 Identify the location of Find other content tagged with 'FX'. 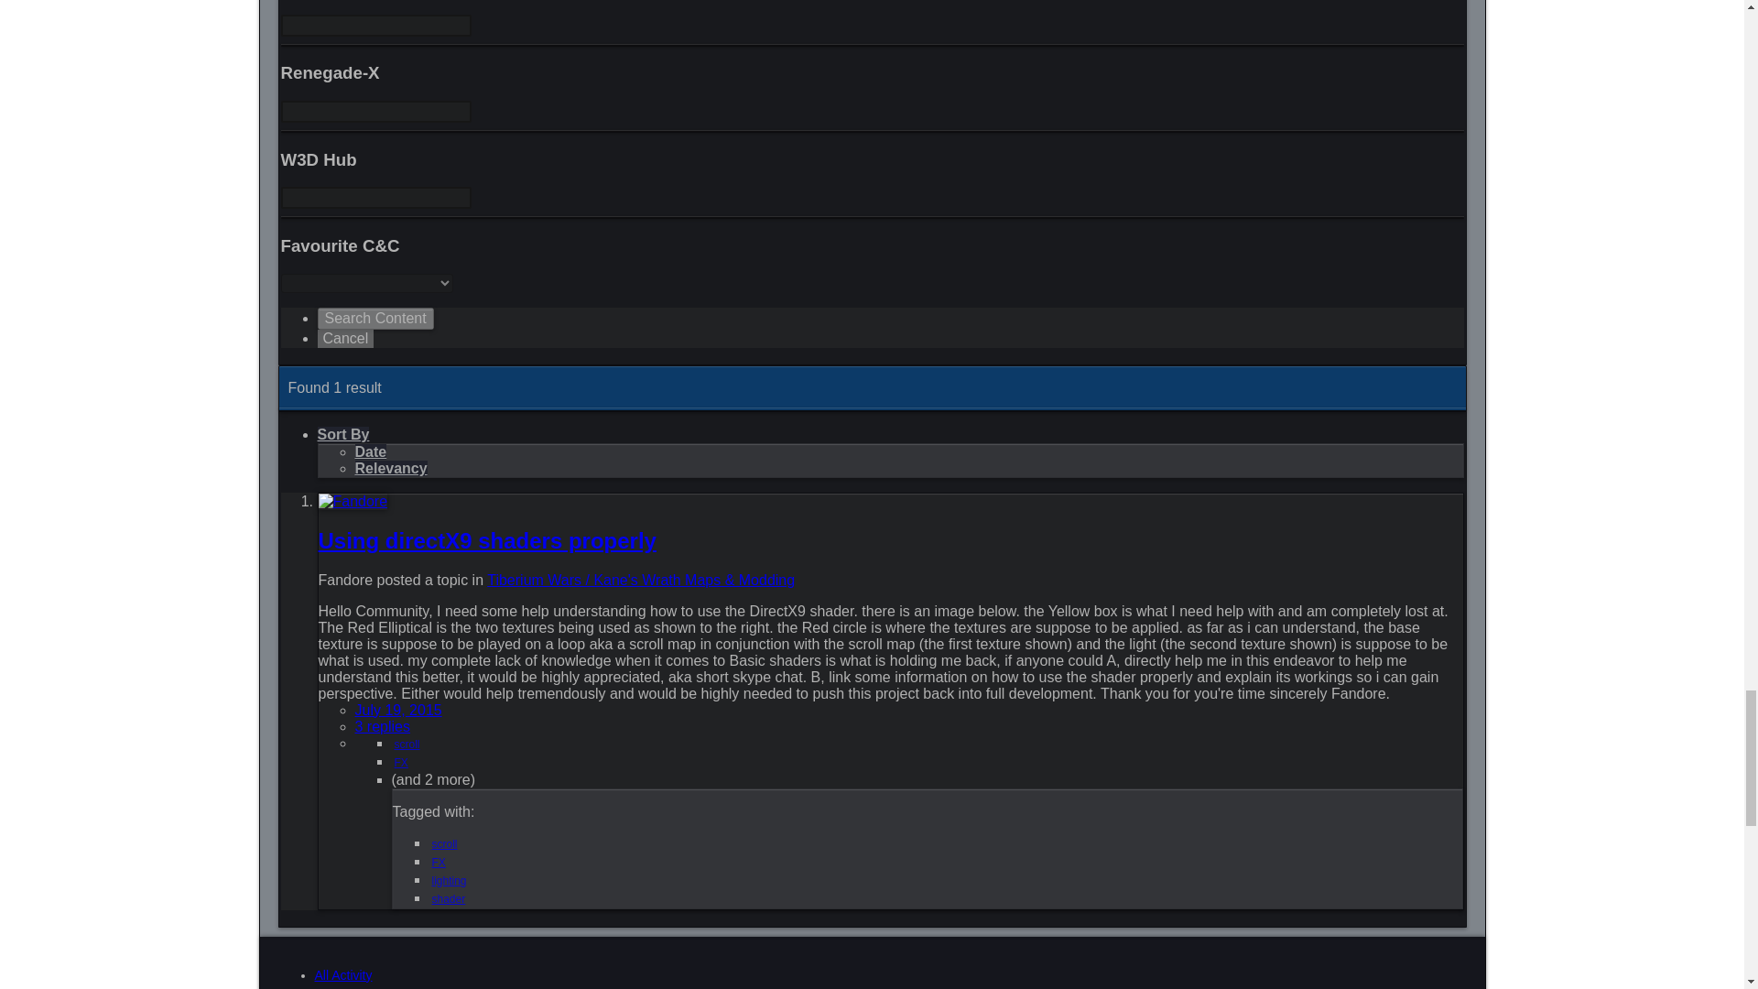
(439, 863).